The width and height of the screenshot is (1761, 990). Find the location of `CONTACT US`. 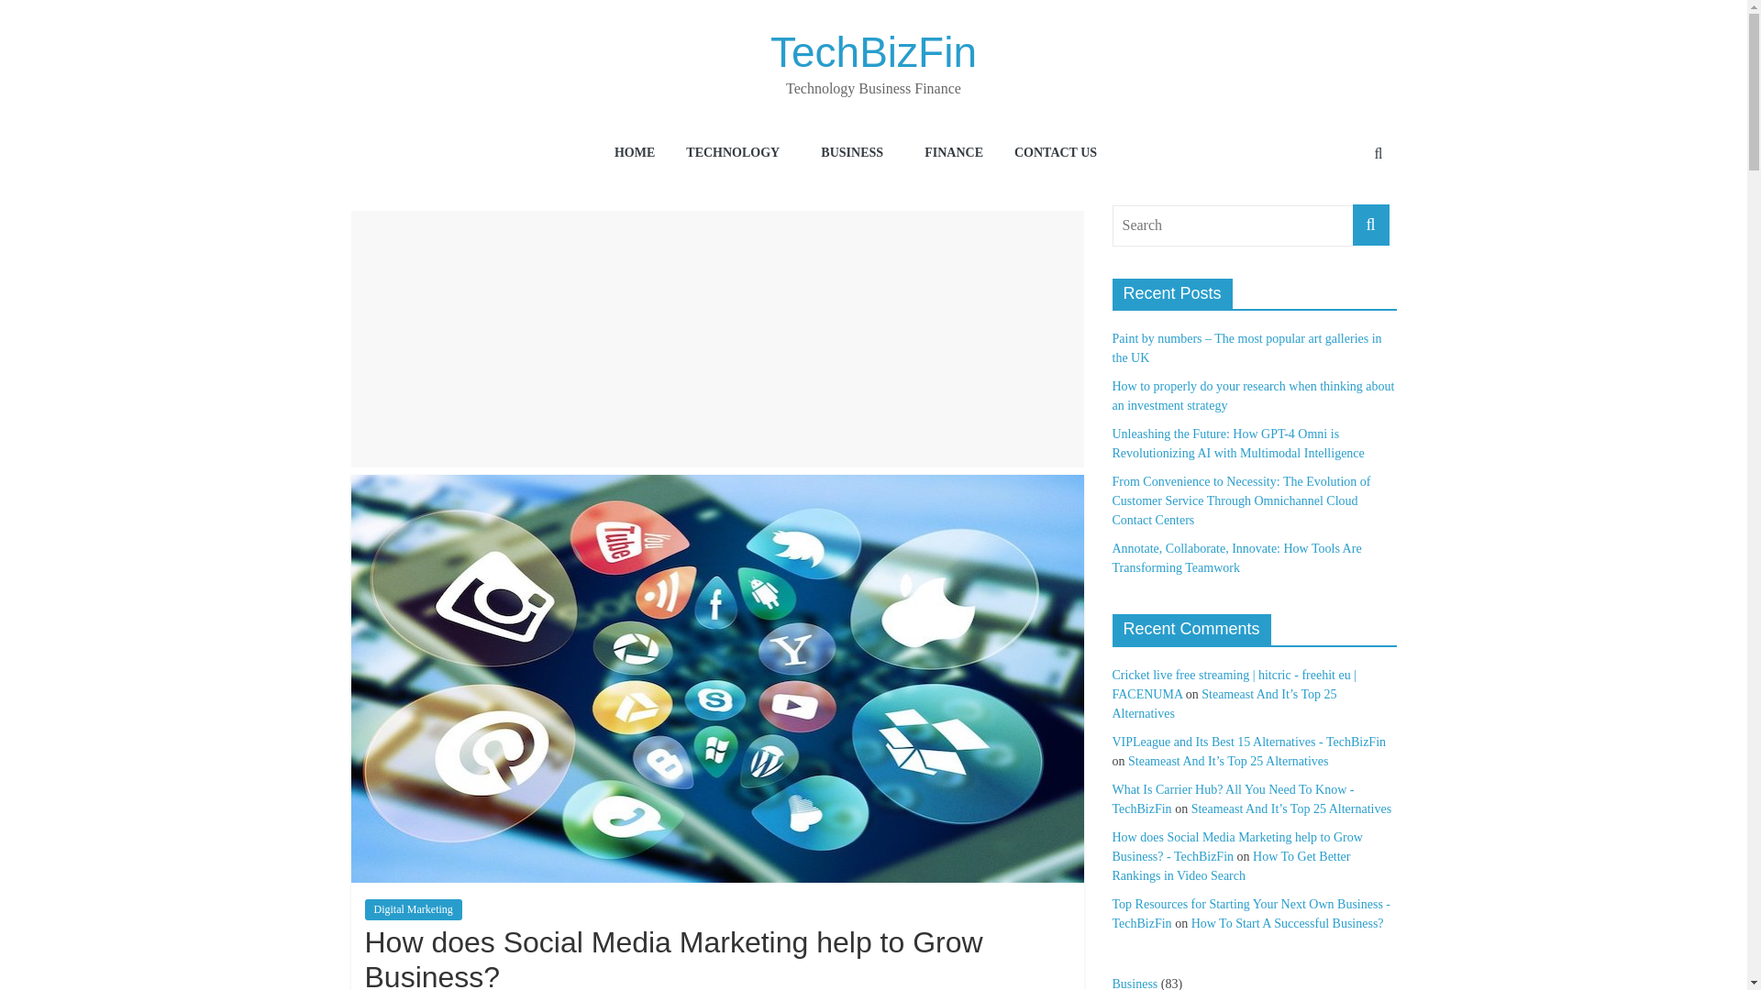

CONTACT US is located at coordinates (1055, 154).